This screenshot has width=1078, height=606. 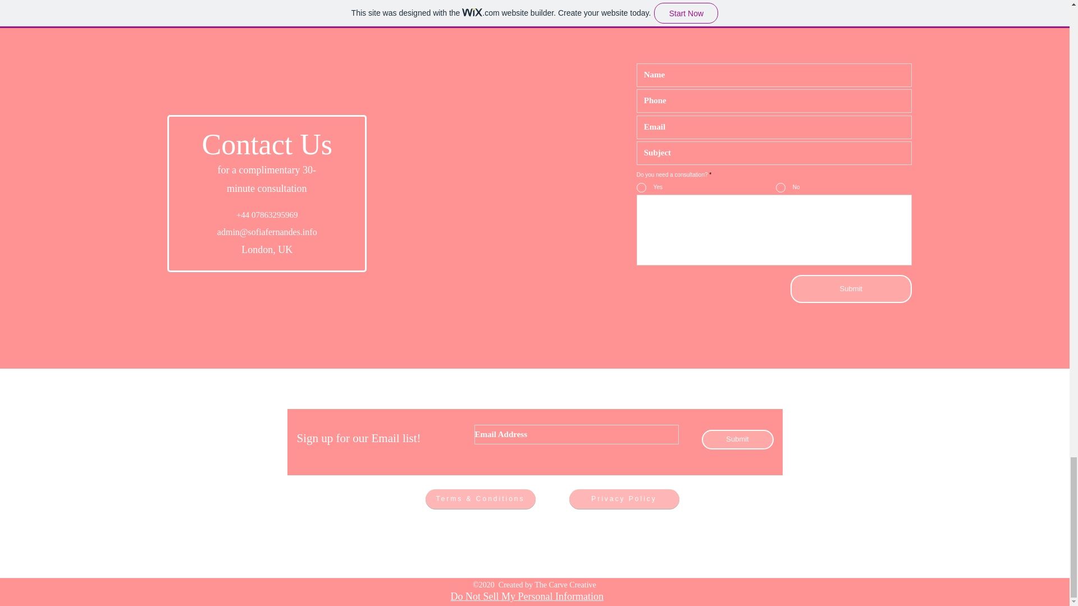 I want to click on Privacy Policy, so click(x=624, y=499).